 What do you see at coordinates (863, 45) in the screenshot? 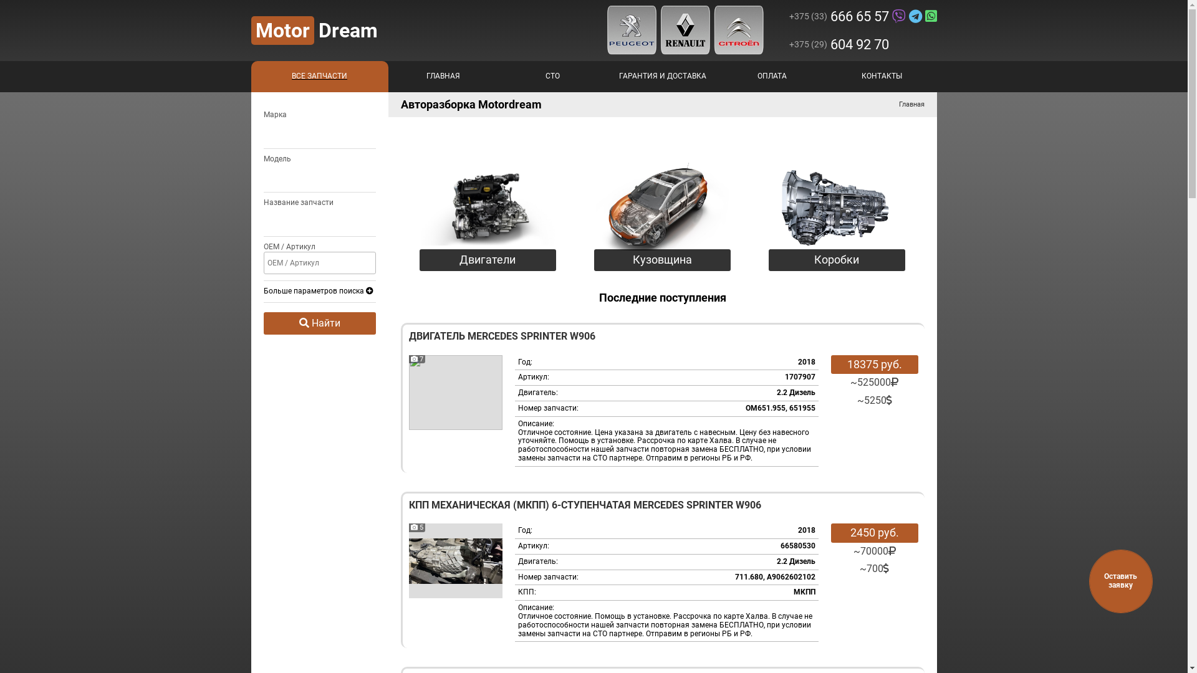
I see `+375 (29)
604 92 70` at bounding box center [863, 45].